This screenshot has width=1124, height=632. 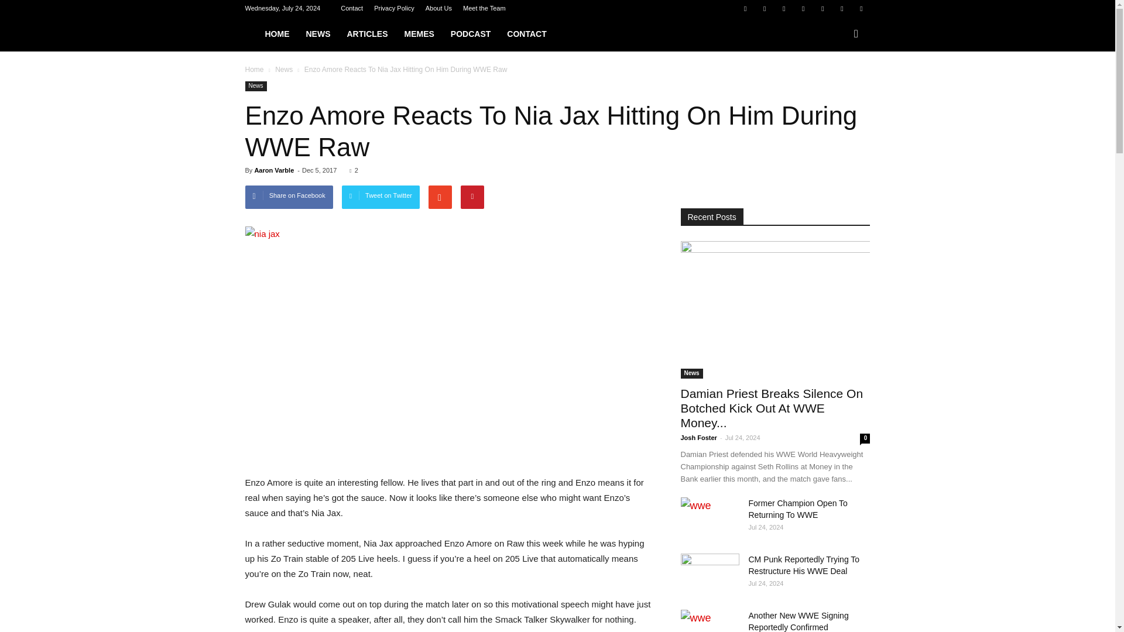 What do you see at coordinates (366, 34) in the screenshot?
I see `ARTICLES` at bounding box center [366, 34].